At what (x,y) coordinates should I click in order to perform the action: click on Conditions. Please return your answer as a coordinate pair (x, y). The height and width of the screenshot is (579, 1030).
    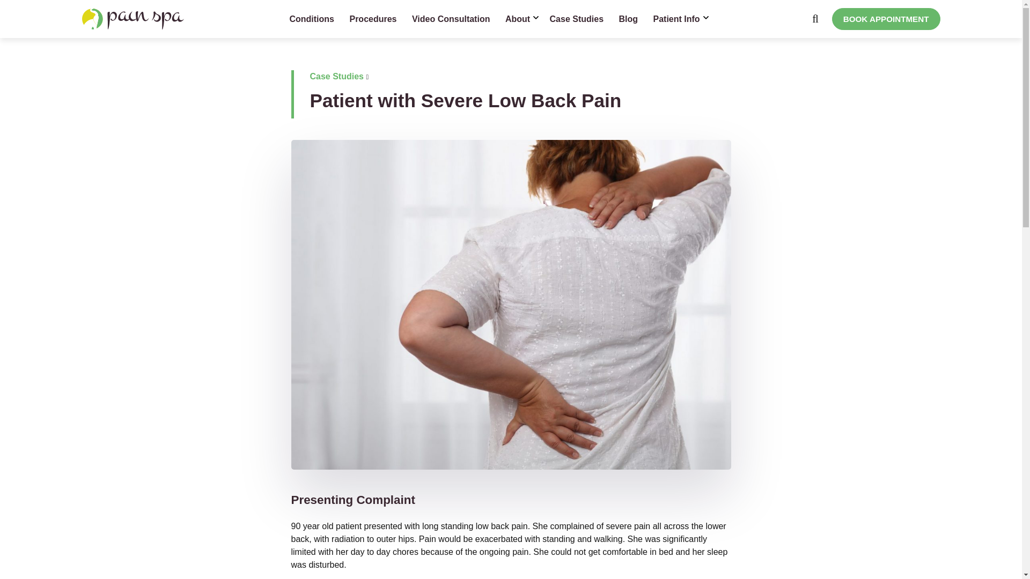
    Looking at the image, I should click on (311, 19).